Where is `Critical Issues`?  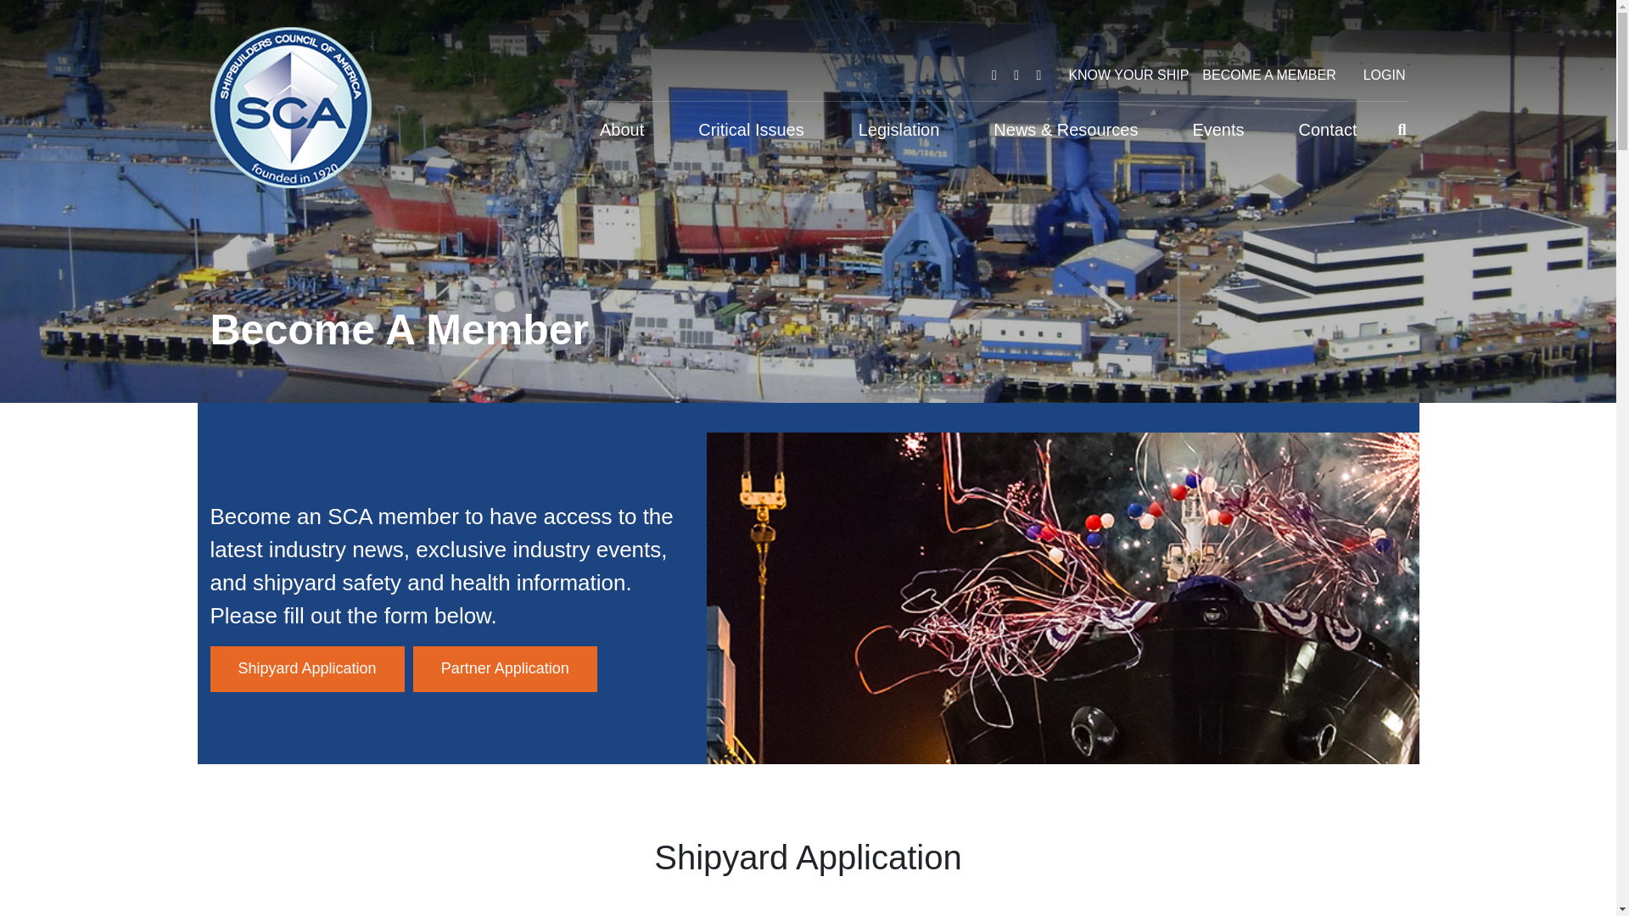
Critical Issues is located at coordinates (750, 129).